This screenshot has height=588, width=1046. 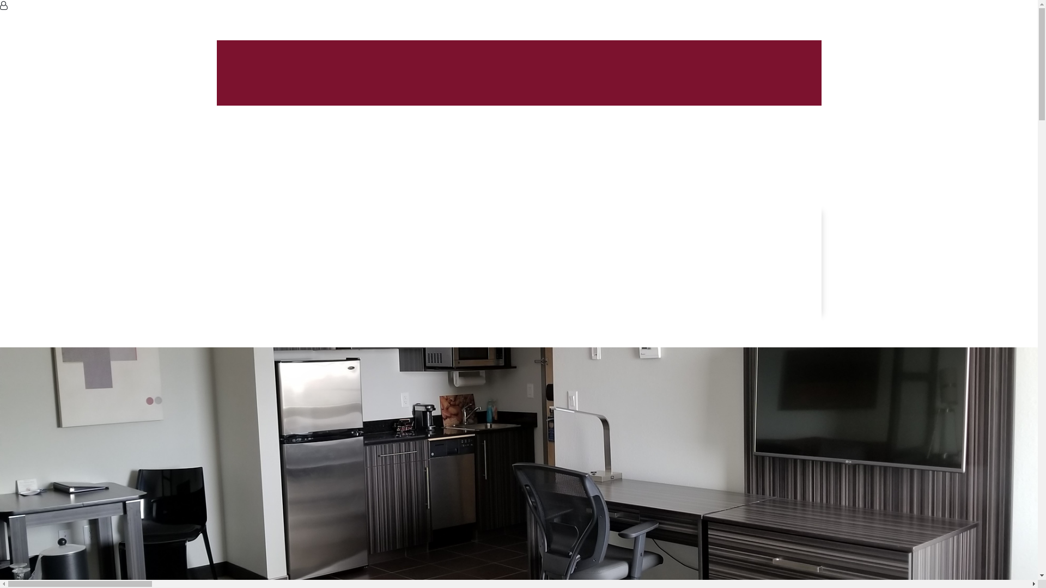 I want to click on Contact, so click(x=254, y=332).